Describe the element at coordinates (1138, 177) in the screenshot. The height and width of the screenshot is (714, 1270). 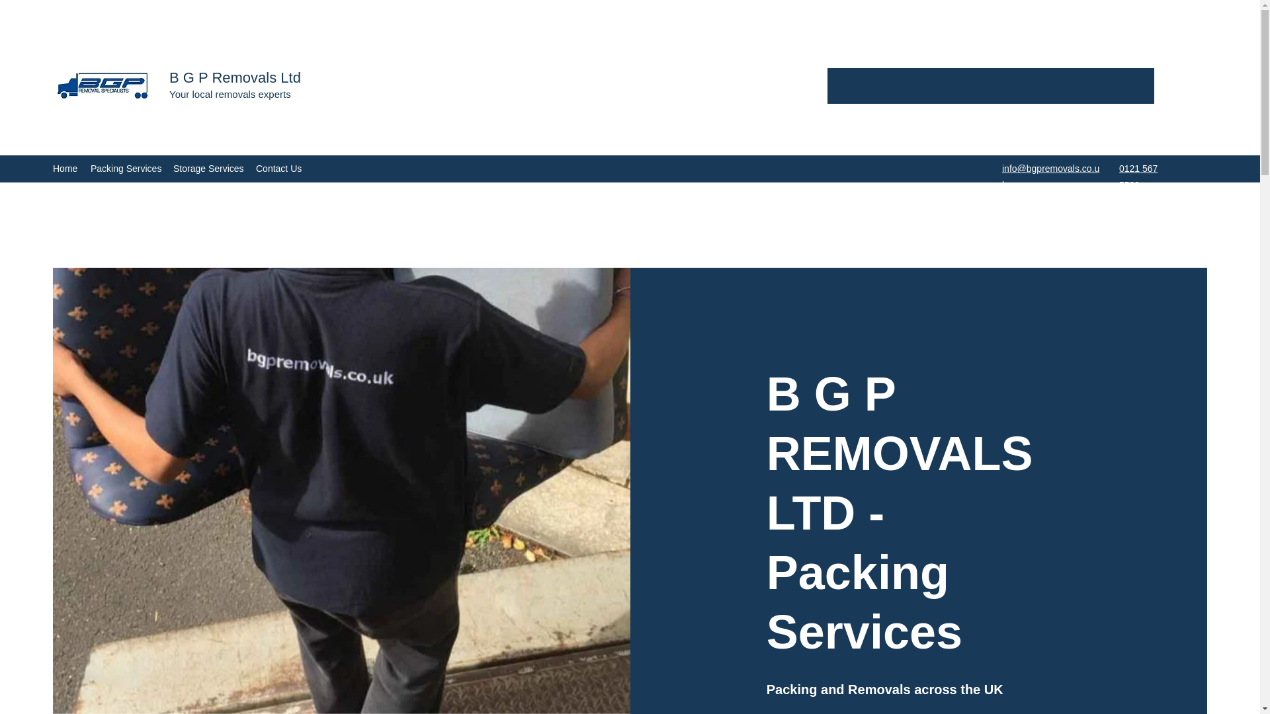
I see `0121 567 5539` at that location.